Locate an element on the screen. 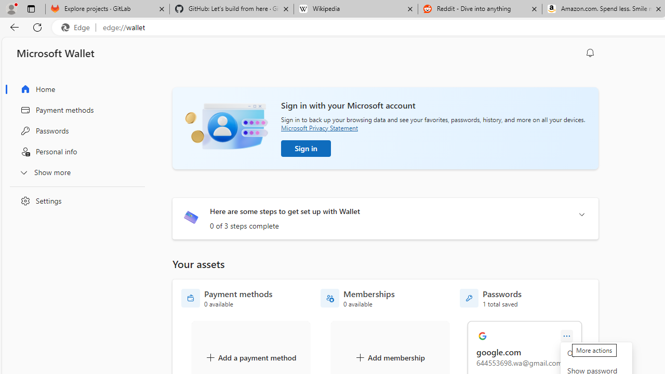  Notification is located at coordinates (590, 53).